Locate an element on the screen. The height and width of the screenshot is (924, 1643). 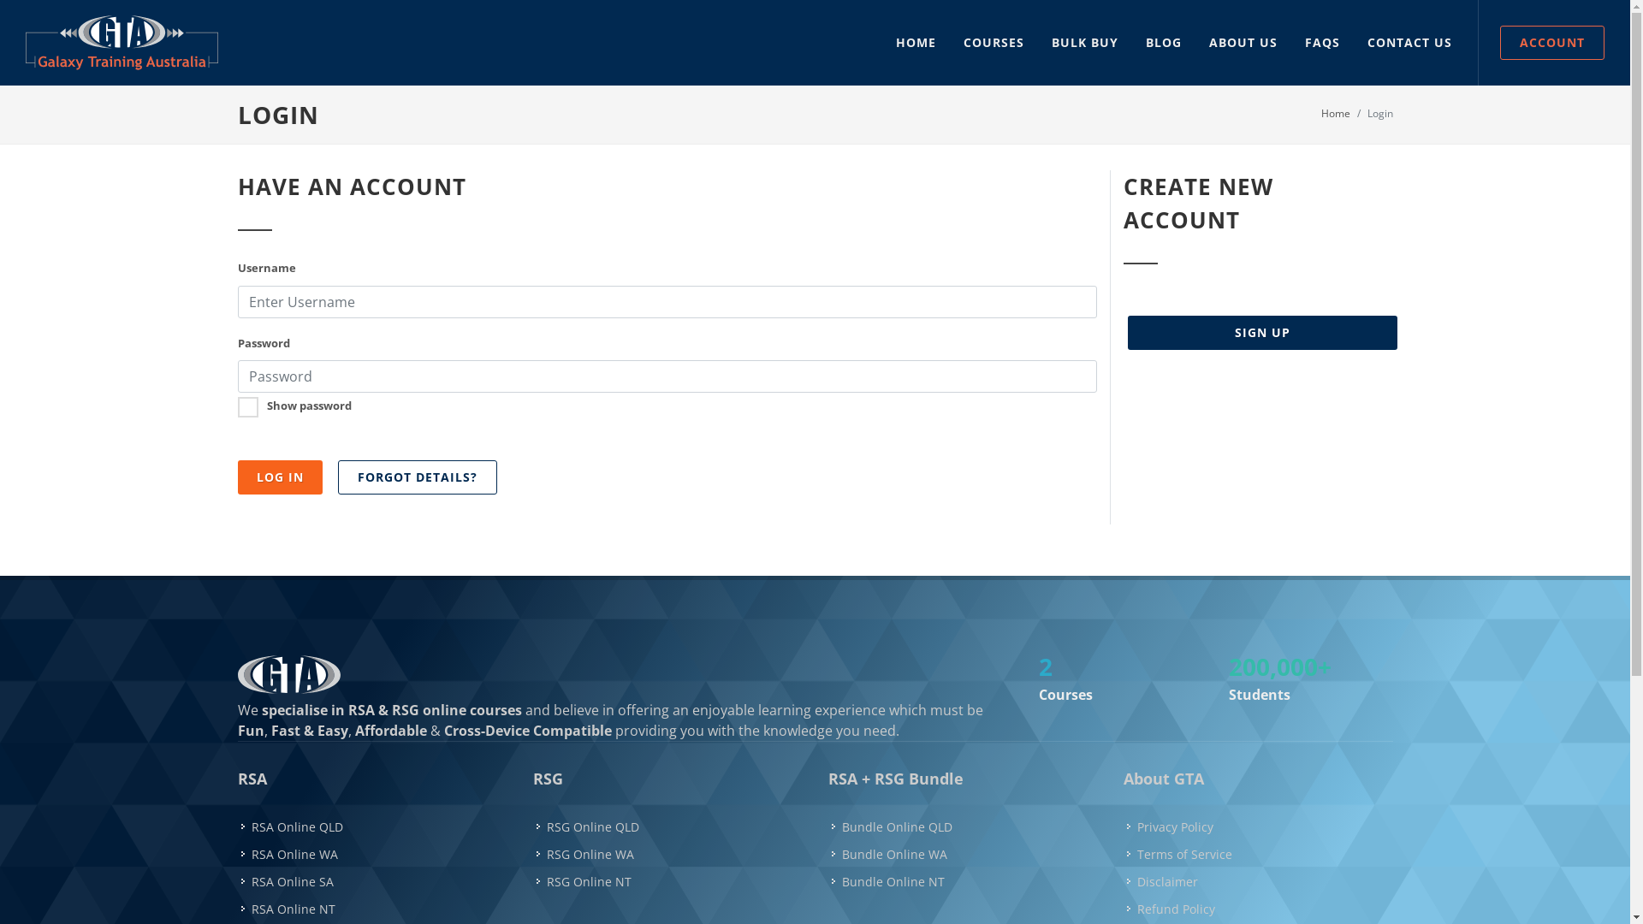
RSA Online NT is located at coordinates (289, 909).